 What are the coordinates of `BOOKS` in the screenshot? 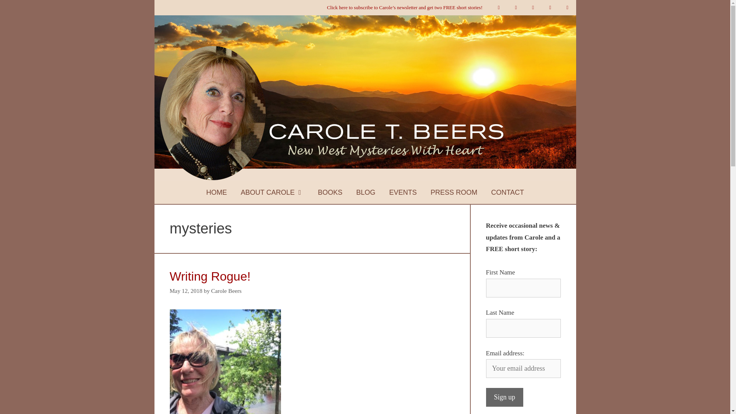 It's located at (330, 192).